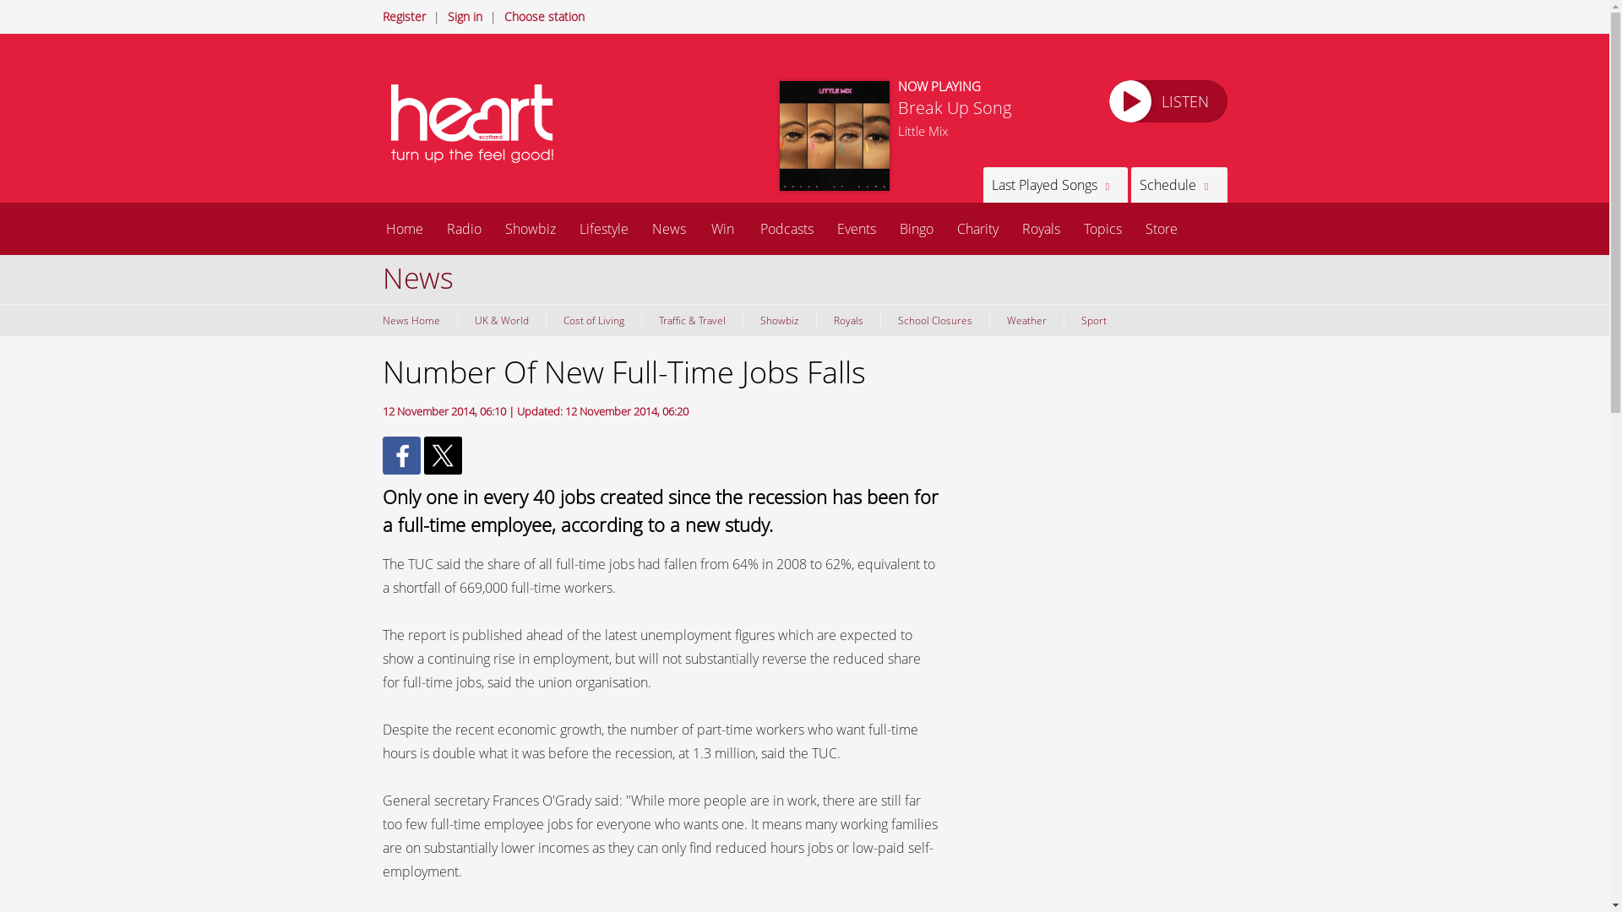  Describe the element at coordinates (778, 320) in the screenshot. I see `Showbiz` at that location.